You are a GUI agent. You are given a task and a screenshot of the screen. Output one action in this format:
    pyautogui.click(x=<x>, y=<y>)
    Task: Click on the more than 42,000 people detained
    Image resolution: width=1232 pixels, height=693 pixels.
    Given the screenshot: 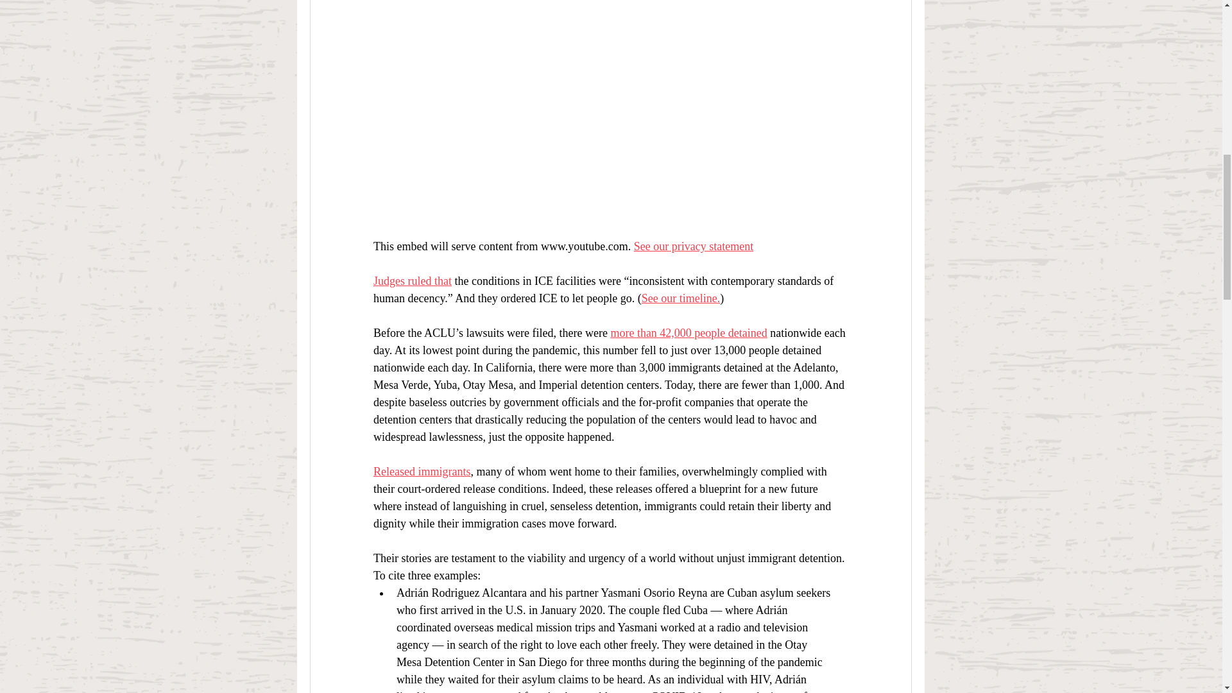 What is the action you would take?
    pyautogui.click(x=688, y=332)
    